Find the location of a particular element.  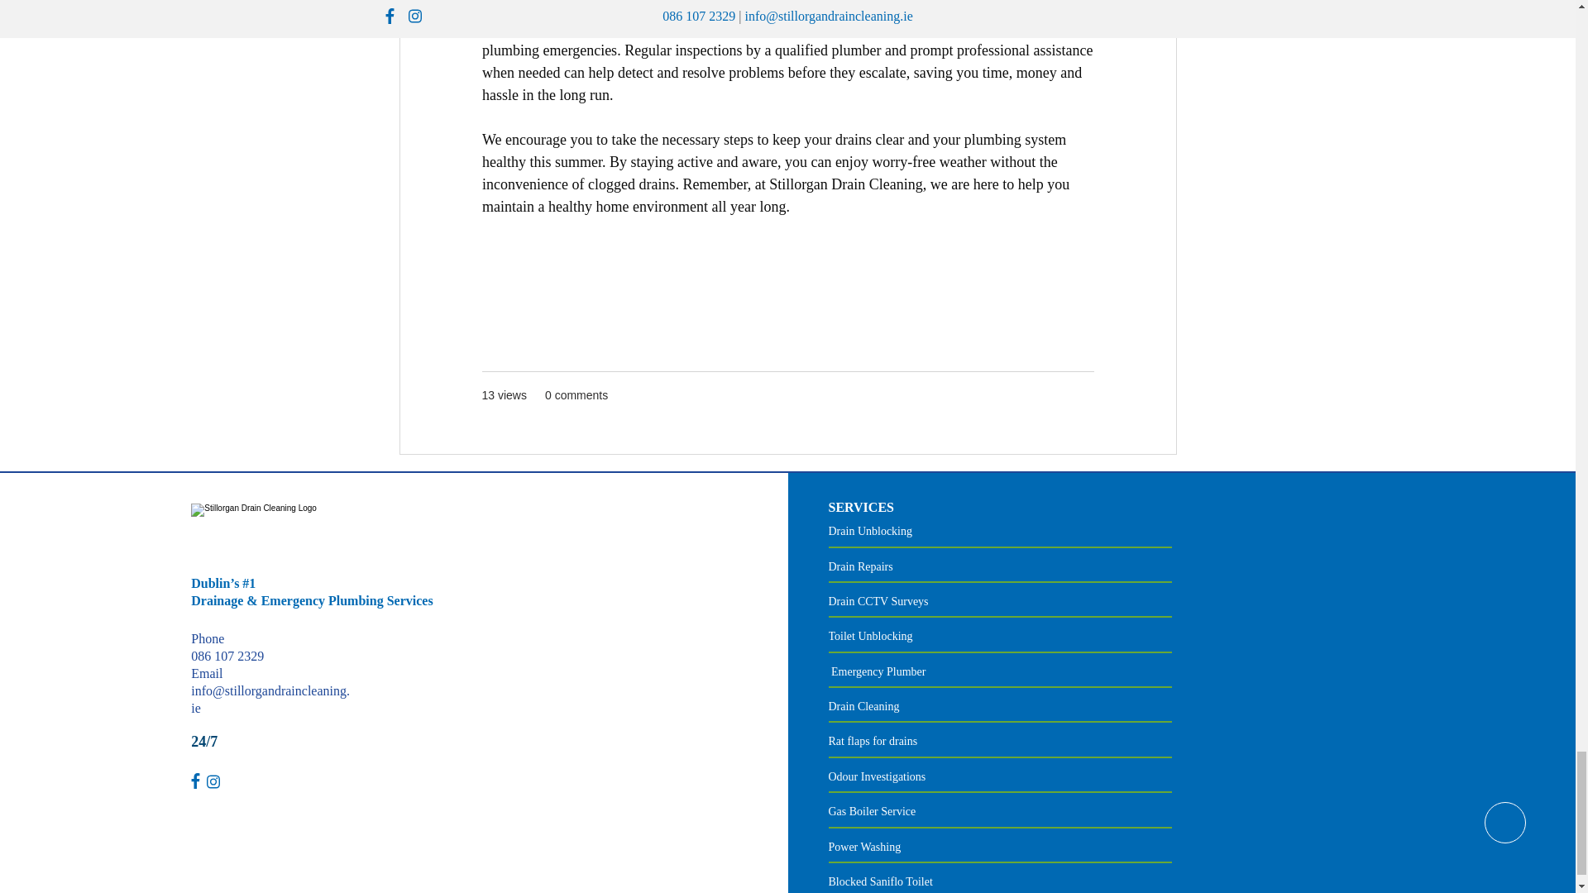

Drain Repairs is located at coordinates (860, 567).